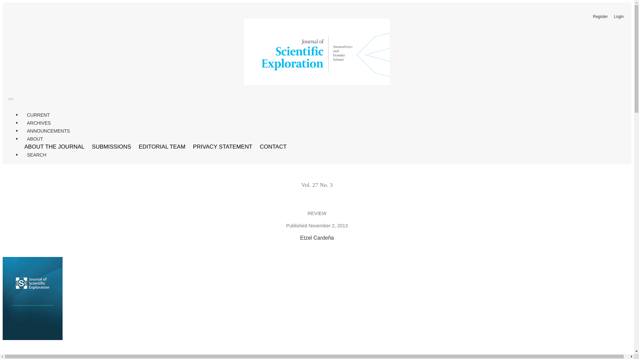  Describe the element at coordinates (619, 16) in the screenshot. I see `Login` at that location.